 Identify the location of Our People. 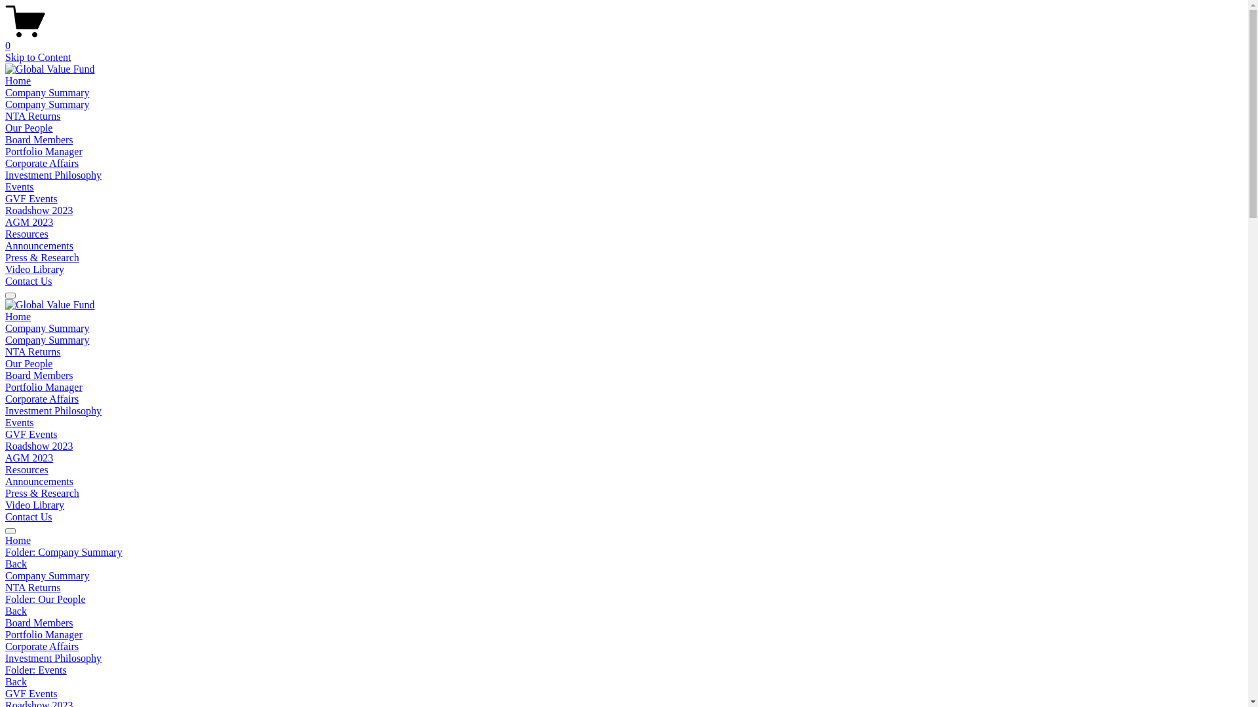
(29, 364).